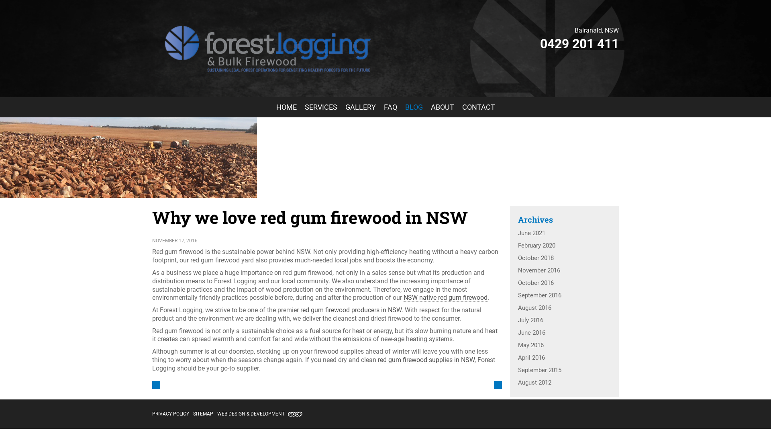 The height and width of the screenshot is (434, 771). What do you see at coordinates (478, 107) in the screenshot?
I see `CONTACT` at bounding box center [478, 107].